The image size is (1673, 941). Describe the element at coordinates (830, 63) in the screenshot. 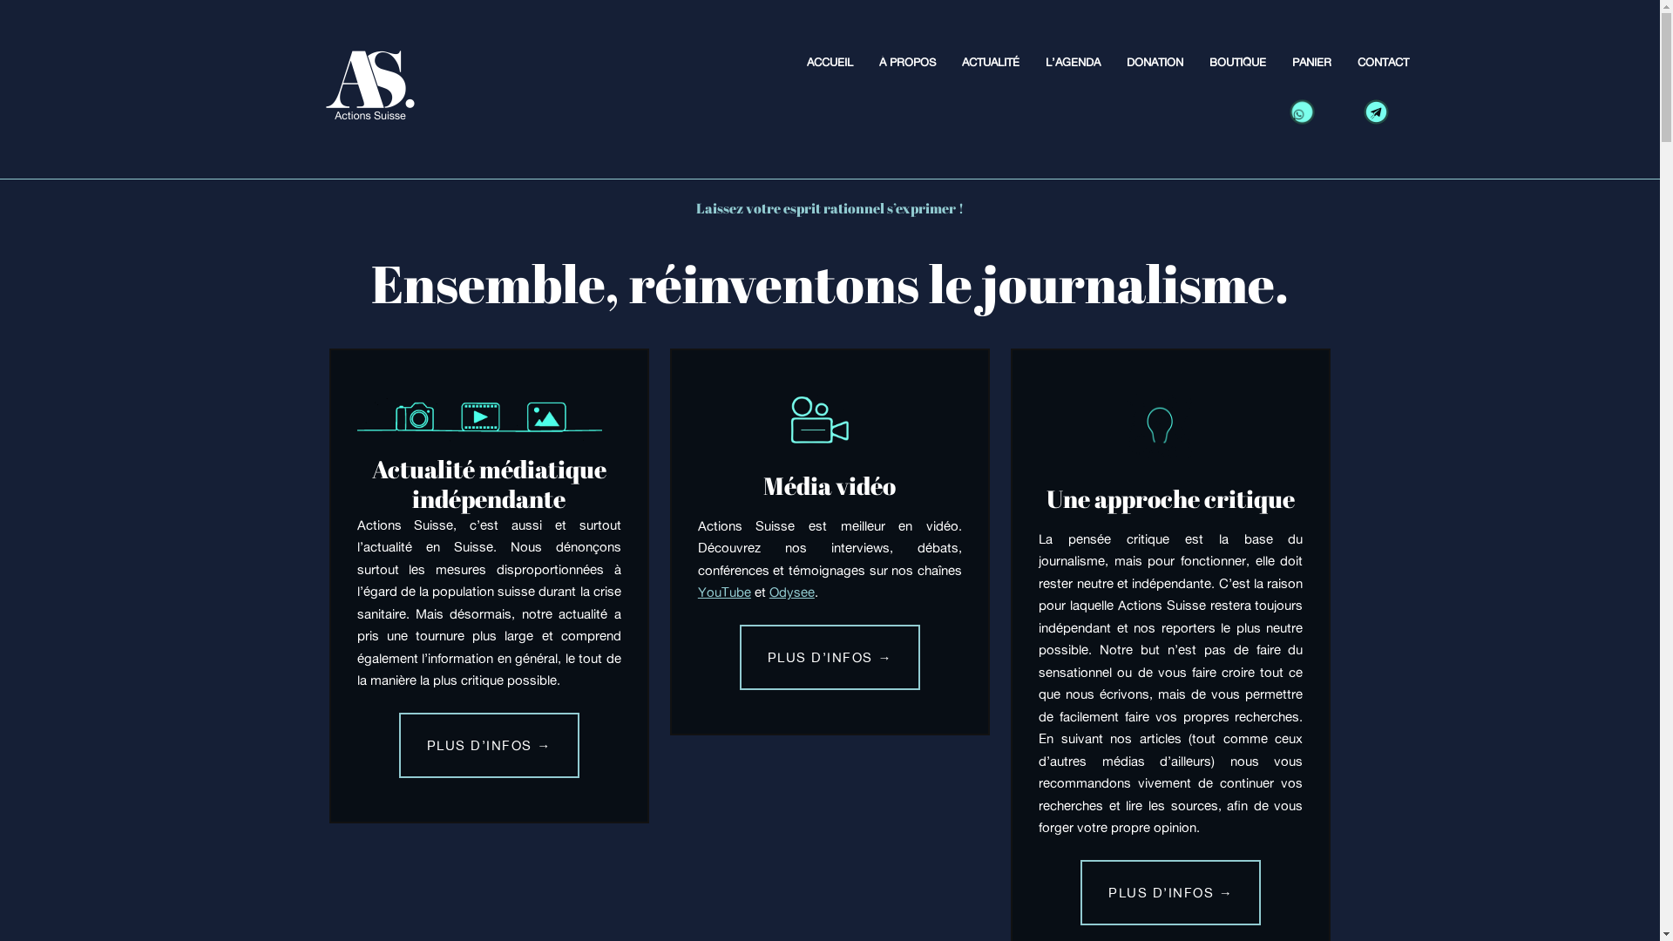

I see `ACCUEIL` at that location.